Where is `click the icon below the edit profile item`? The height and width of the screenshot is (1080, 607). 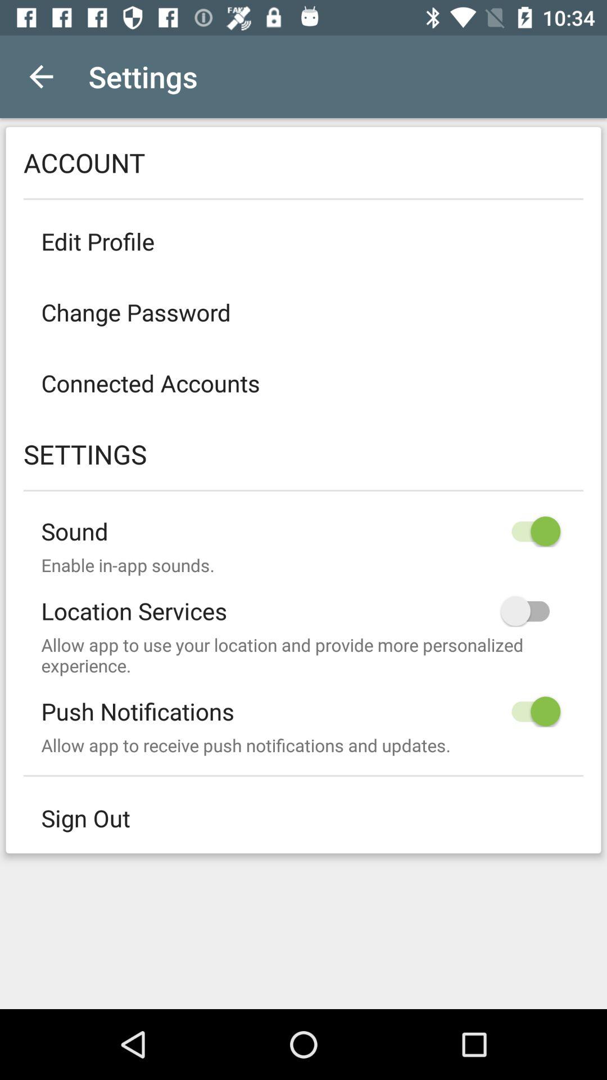
click the icon below the edit profile item is located at coordinates (303, 312).